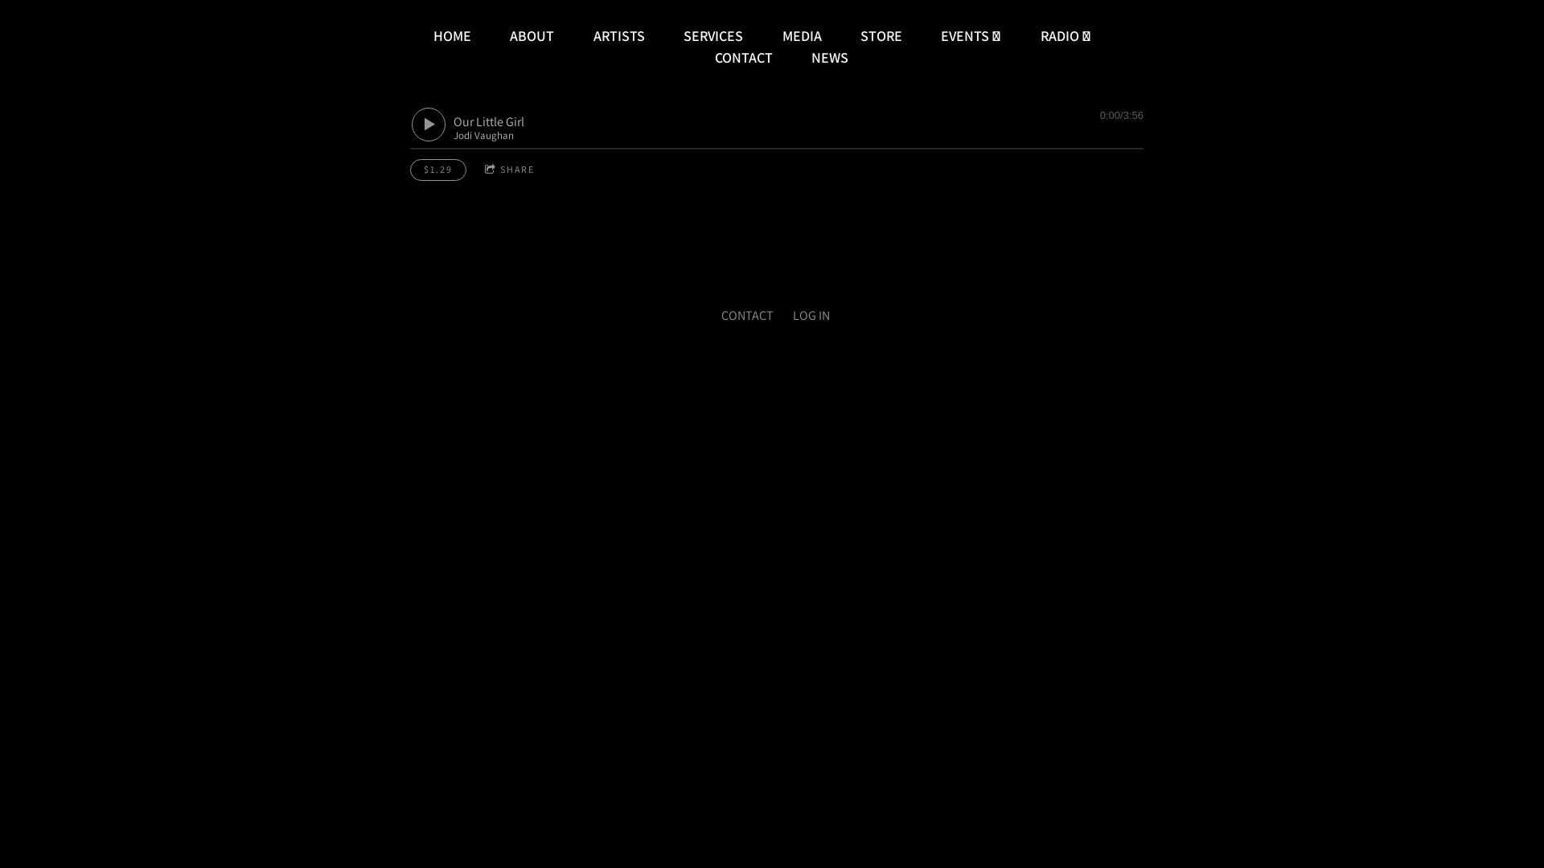  What do you see at coordinates (510, 170) in the screenshot?
I see `SHARE` at bounding box center [510, 170].